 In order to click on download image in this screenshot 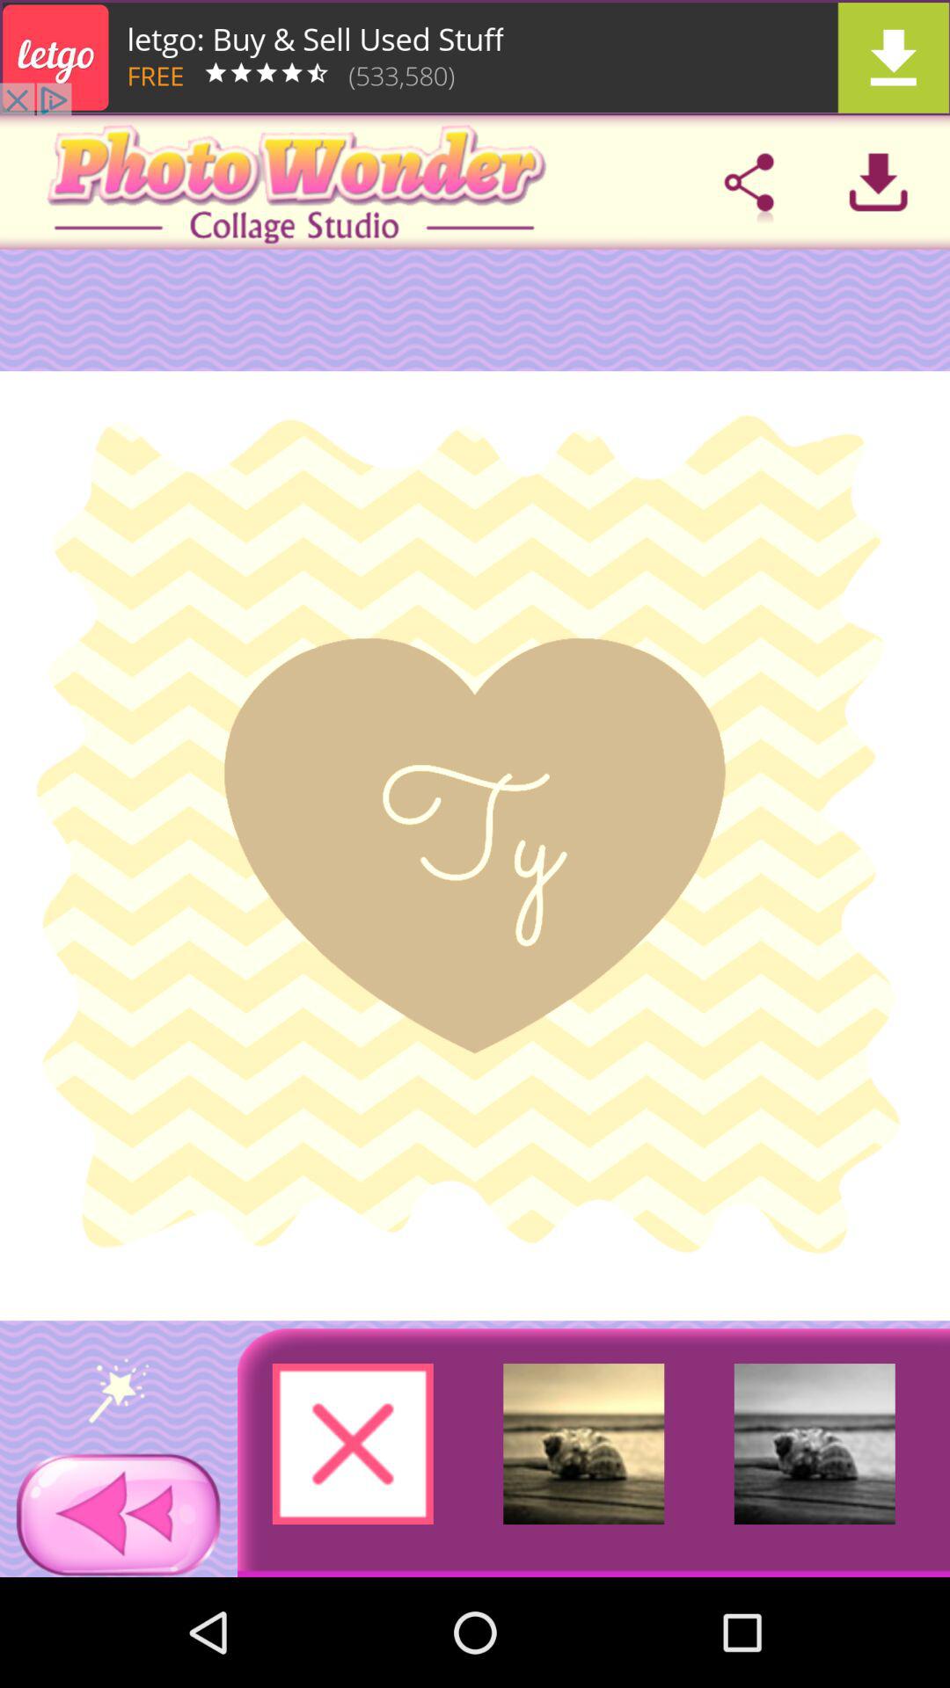, I will do `click(878, 182)`.